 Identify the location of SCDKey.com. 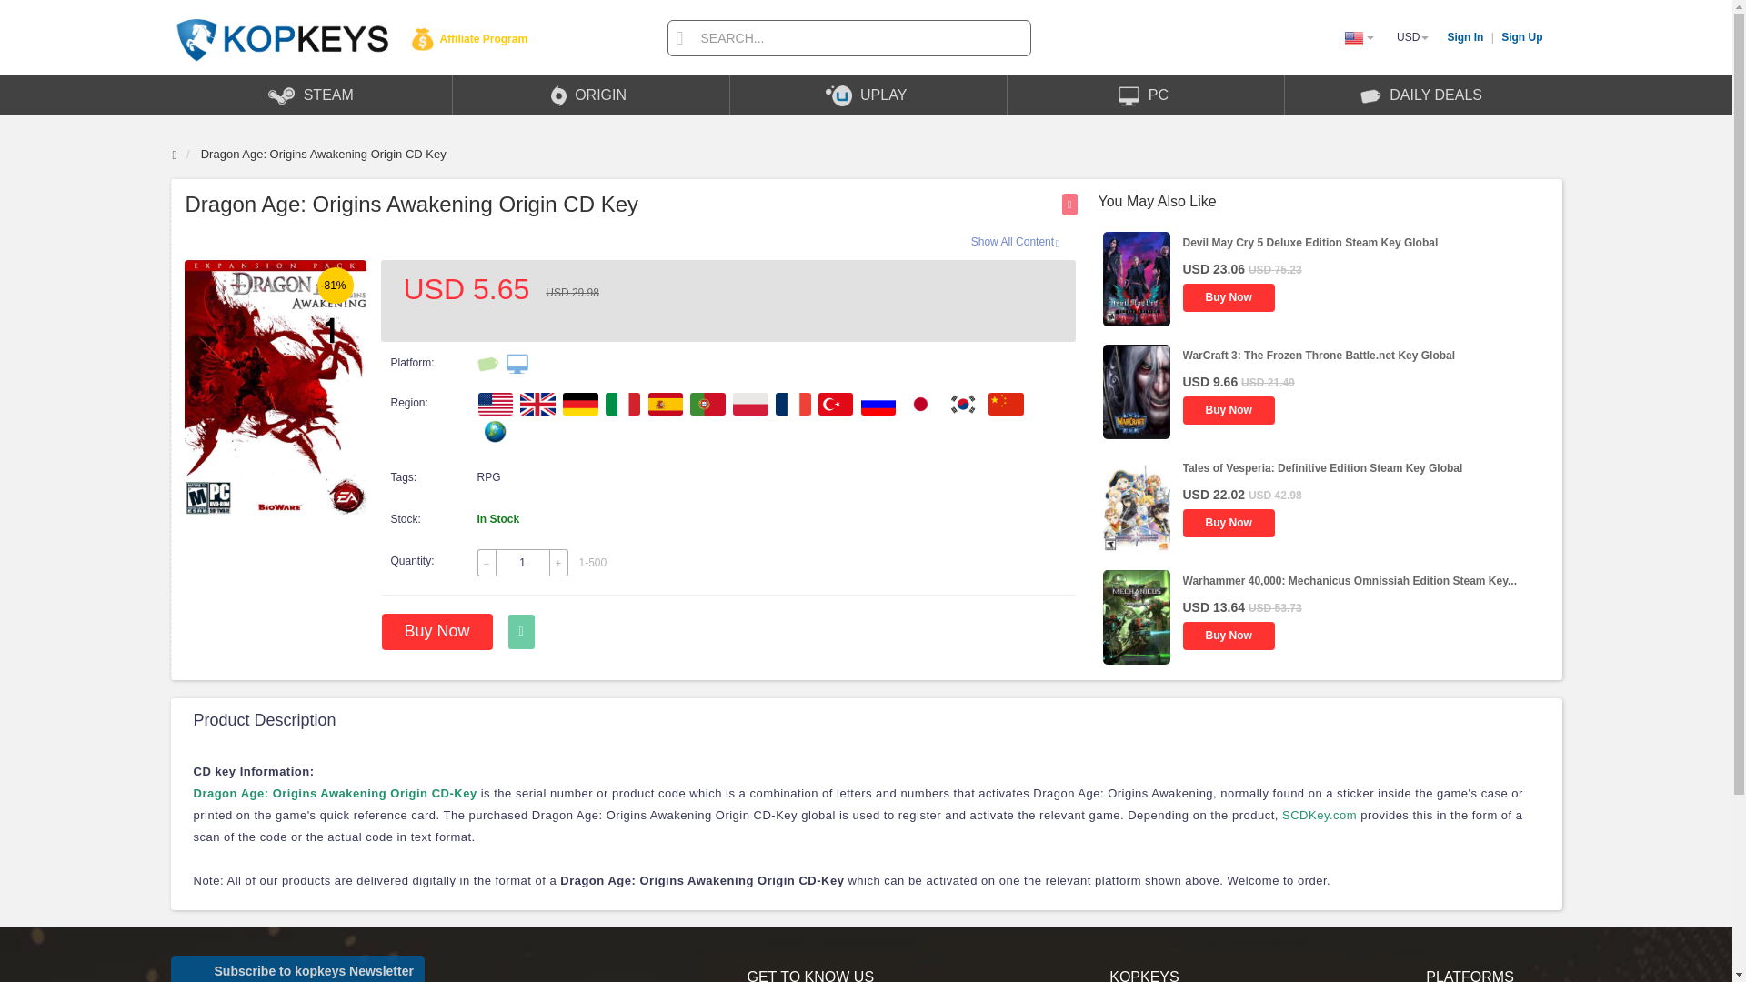
(1319, 815).